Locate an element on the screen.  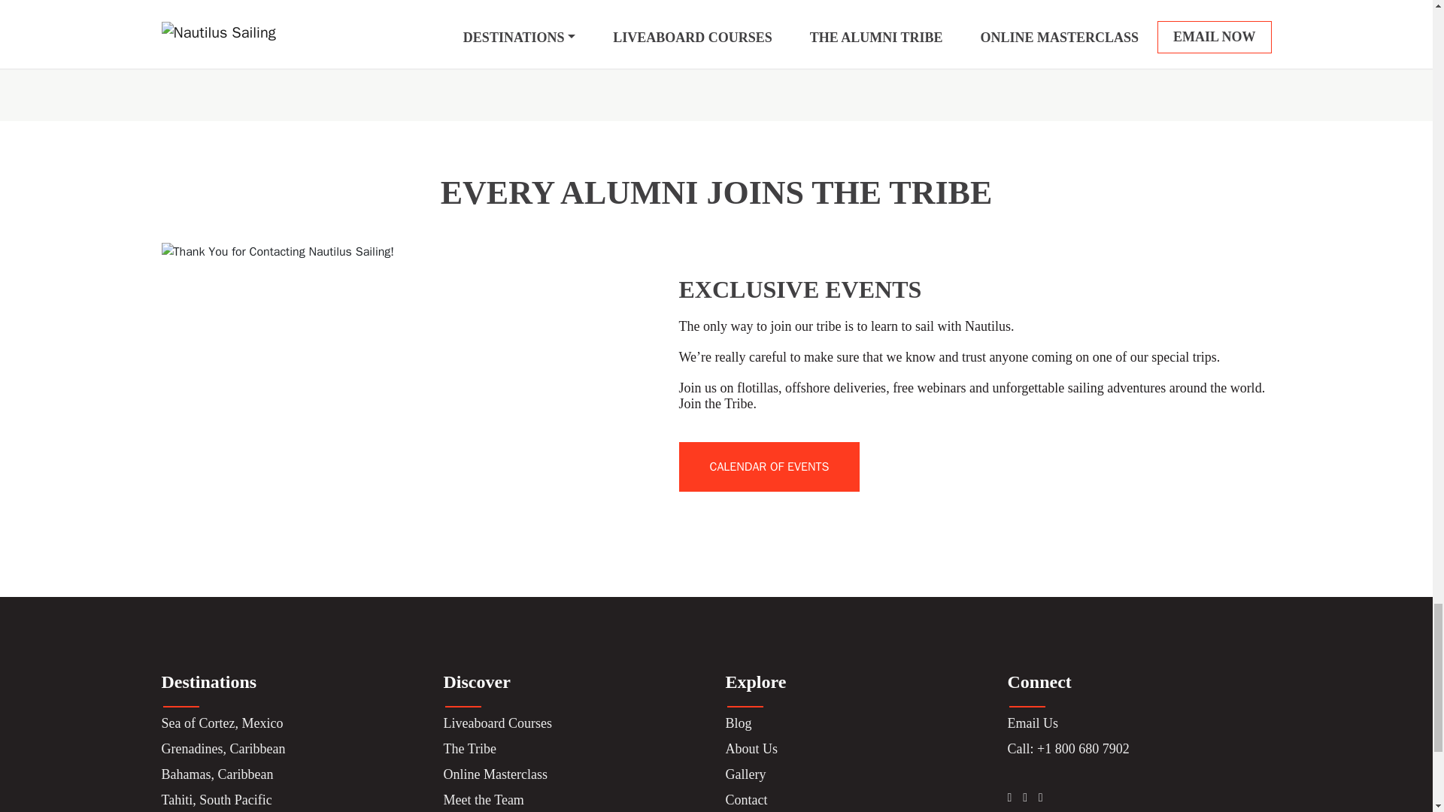
Online Masterclass is located at coordinates (495, 774).